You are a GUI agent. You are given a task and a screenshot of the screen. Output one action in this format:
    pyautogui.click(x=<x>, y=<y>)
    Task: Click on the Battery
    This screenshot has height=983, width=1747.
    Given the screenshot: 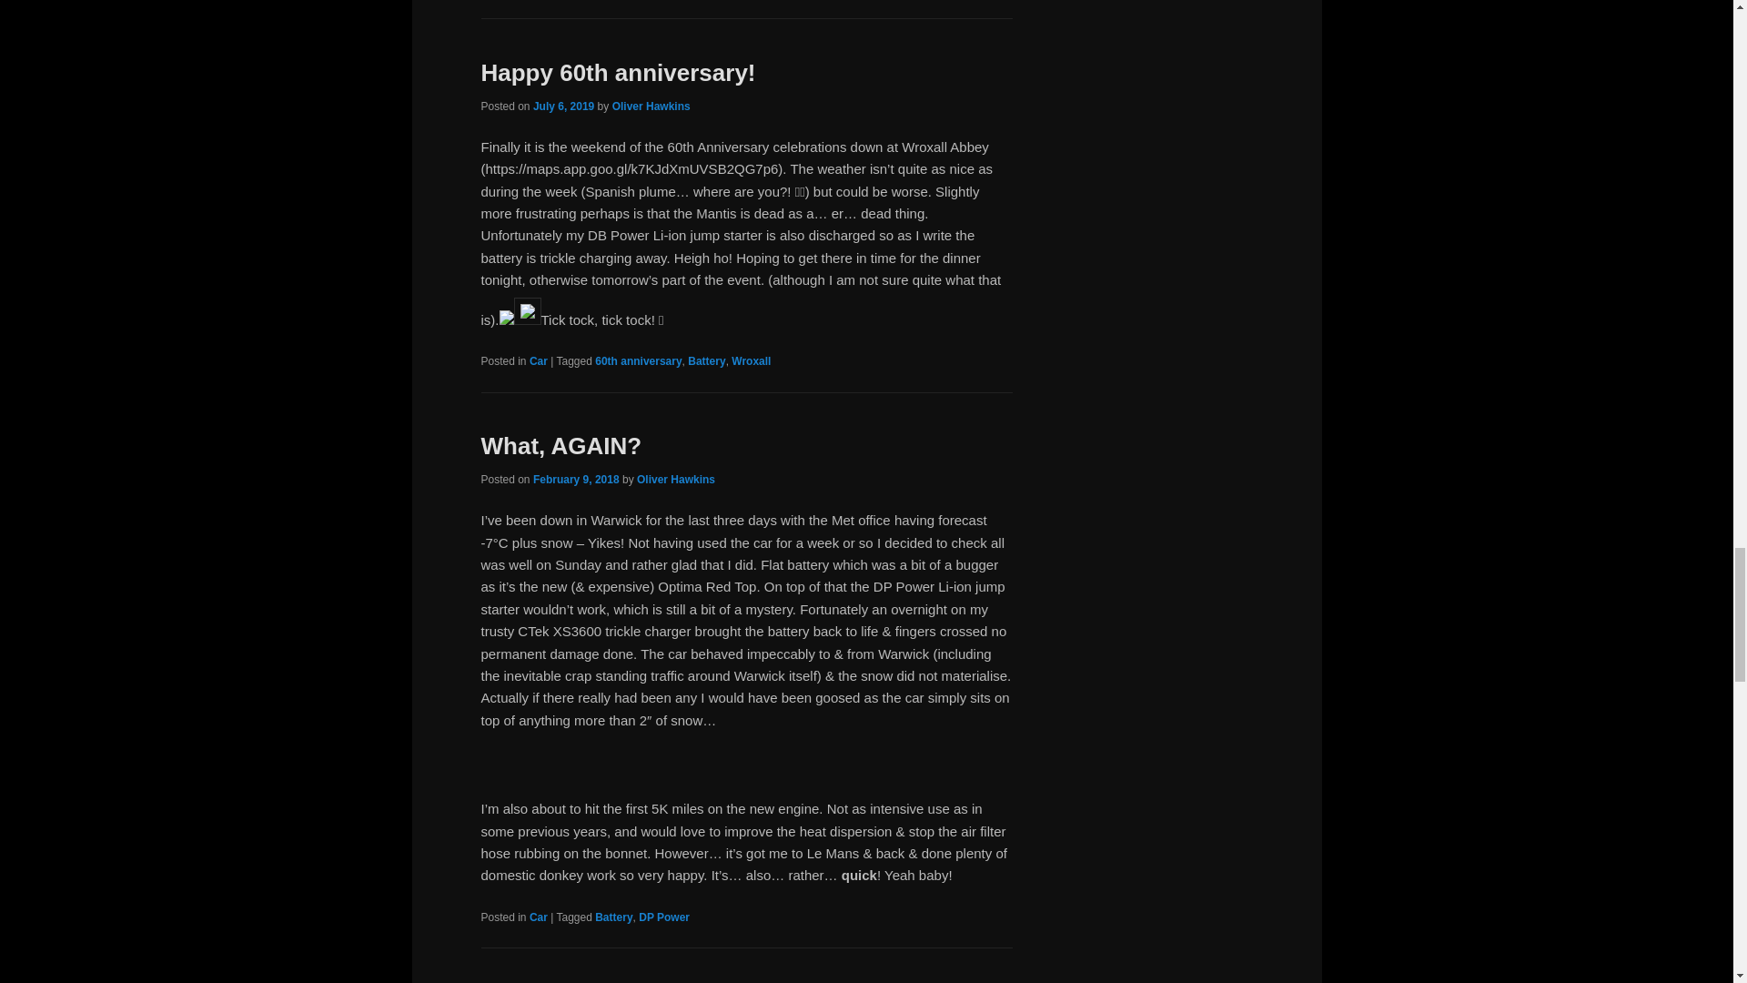 What is the action you would take?
    pyautogui.click(x=706, y=360)
    